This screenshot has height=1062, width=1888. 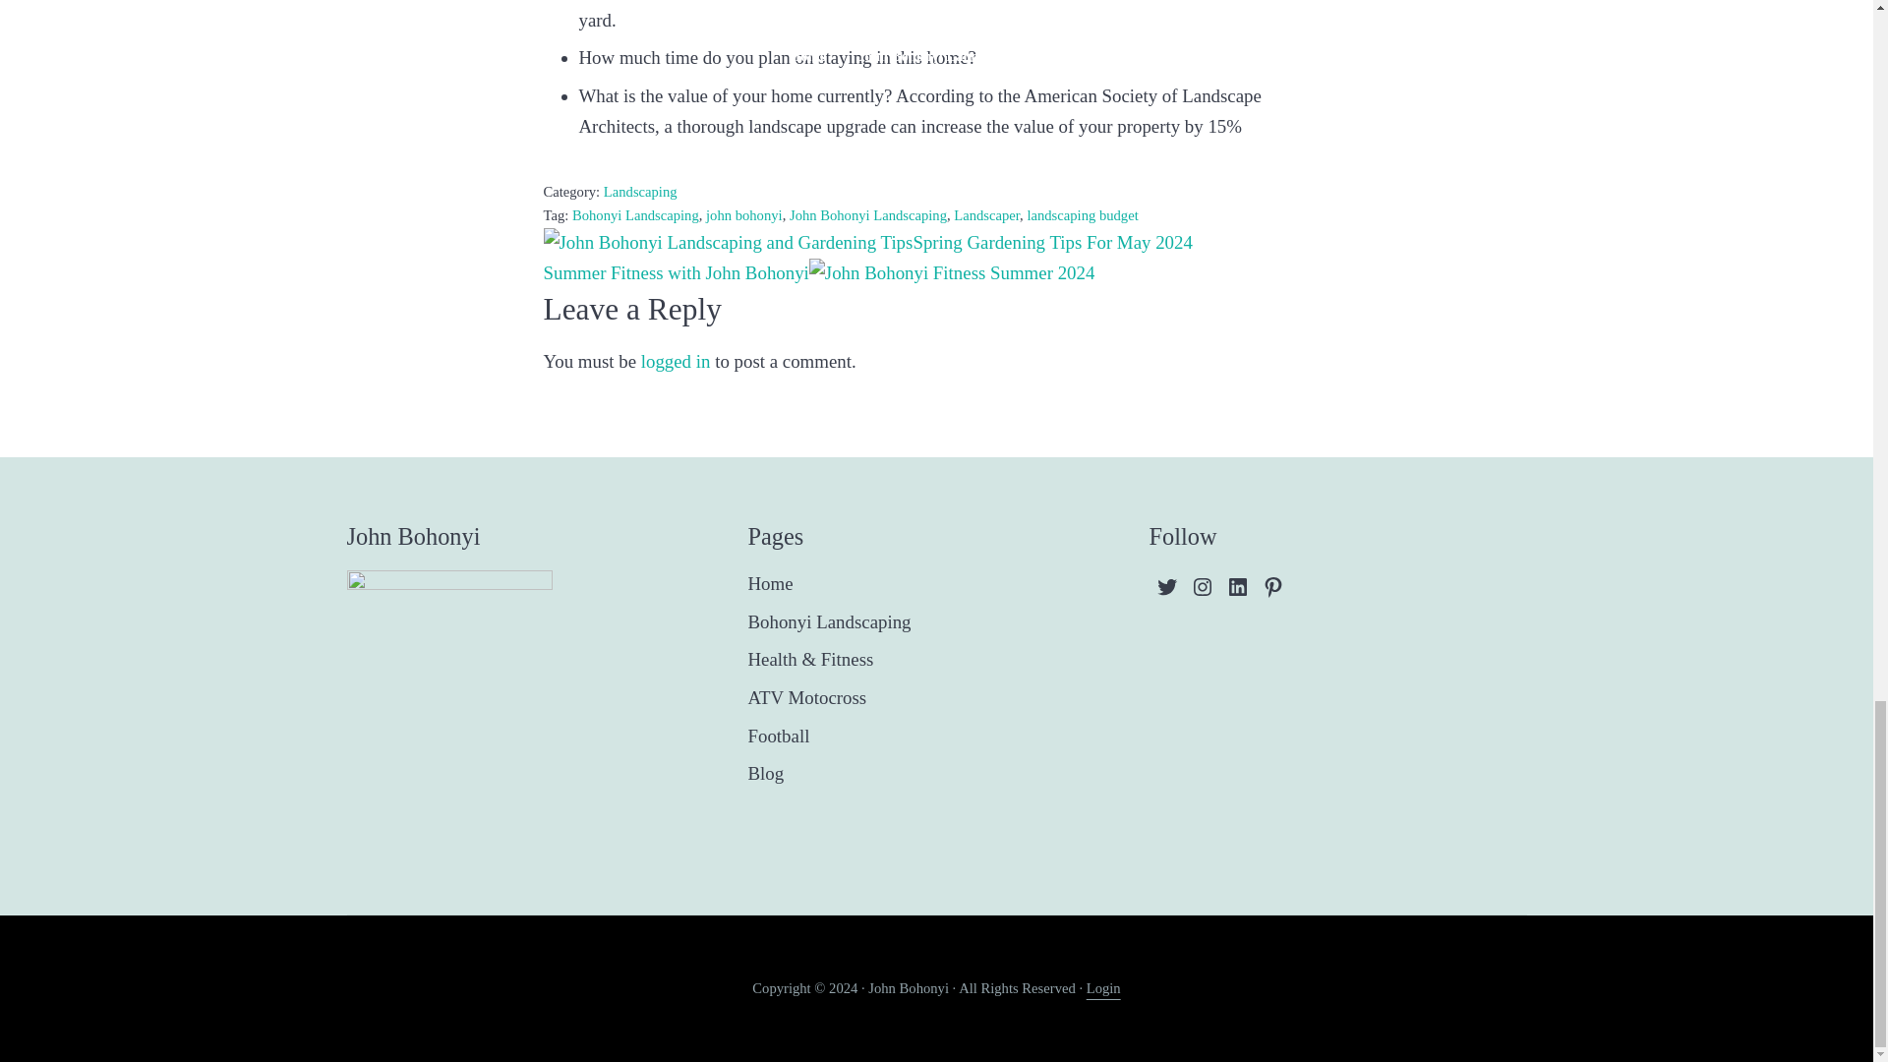 I want to click on Blog, so click(x=765, y=775).